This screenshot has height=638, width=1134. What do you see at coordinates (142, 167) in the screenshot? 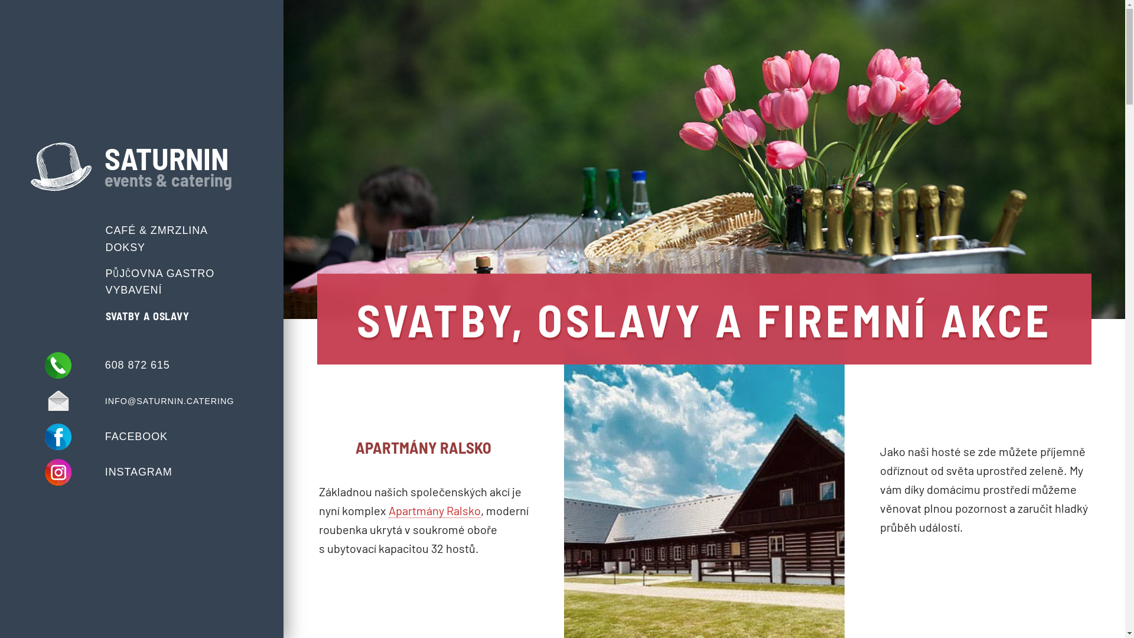
I see `SATURNIN
events & catering` at bounding box center [142, 167].